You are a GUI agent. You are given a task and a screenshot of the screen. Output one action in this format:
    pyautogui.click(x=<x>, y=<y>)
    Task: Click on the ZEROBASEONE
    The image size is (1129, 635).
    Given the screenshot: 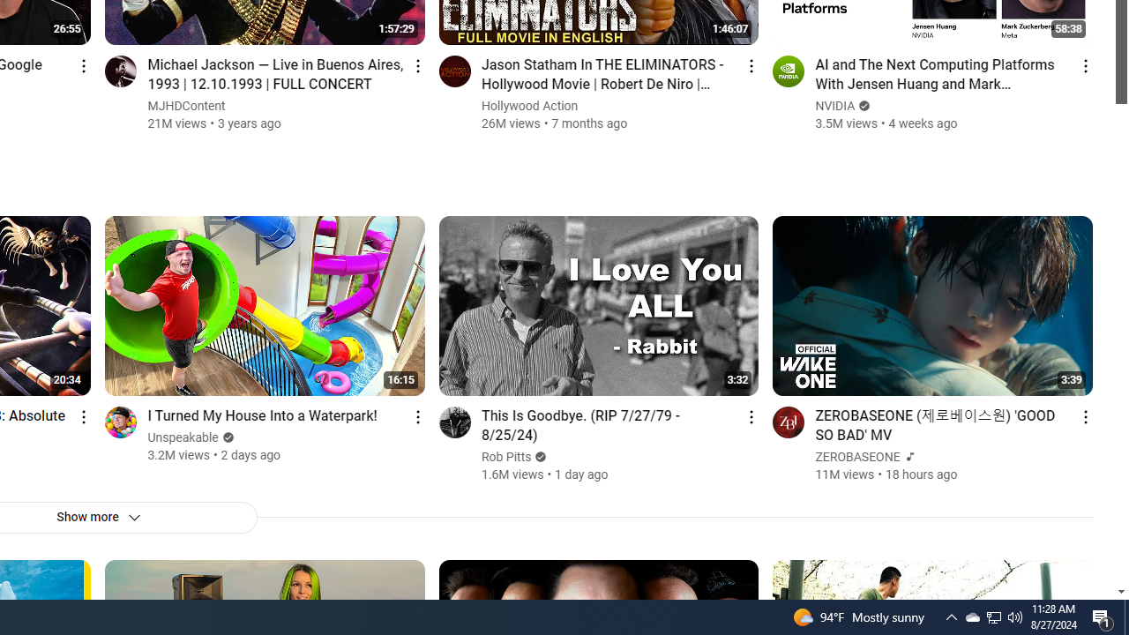 What is the action you would take?
    pyautogui.click(x=858, y=457)
    